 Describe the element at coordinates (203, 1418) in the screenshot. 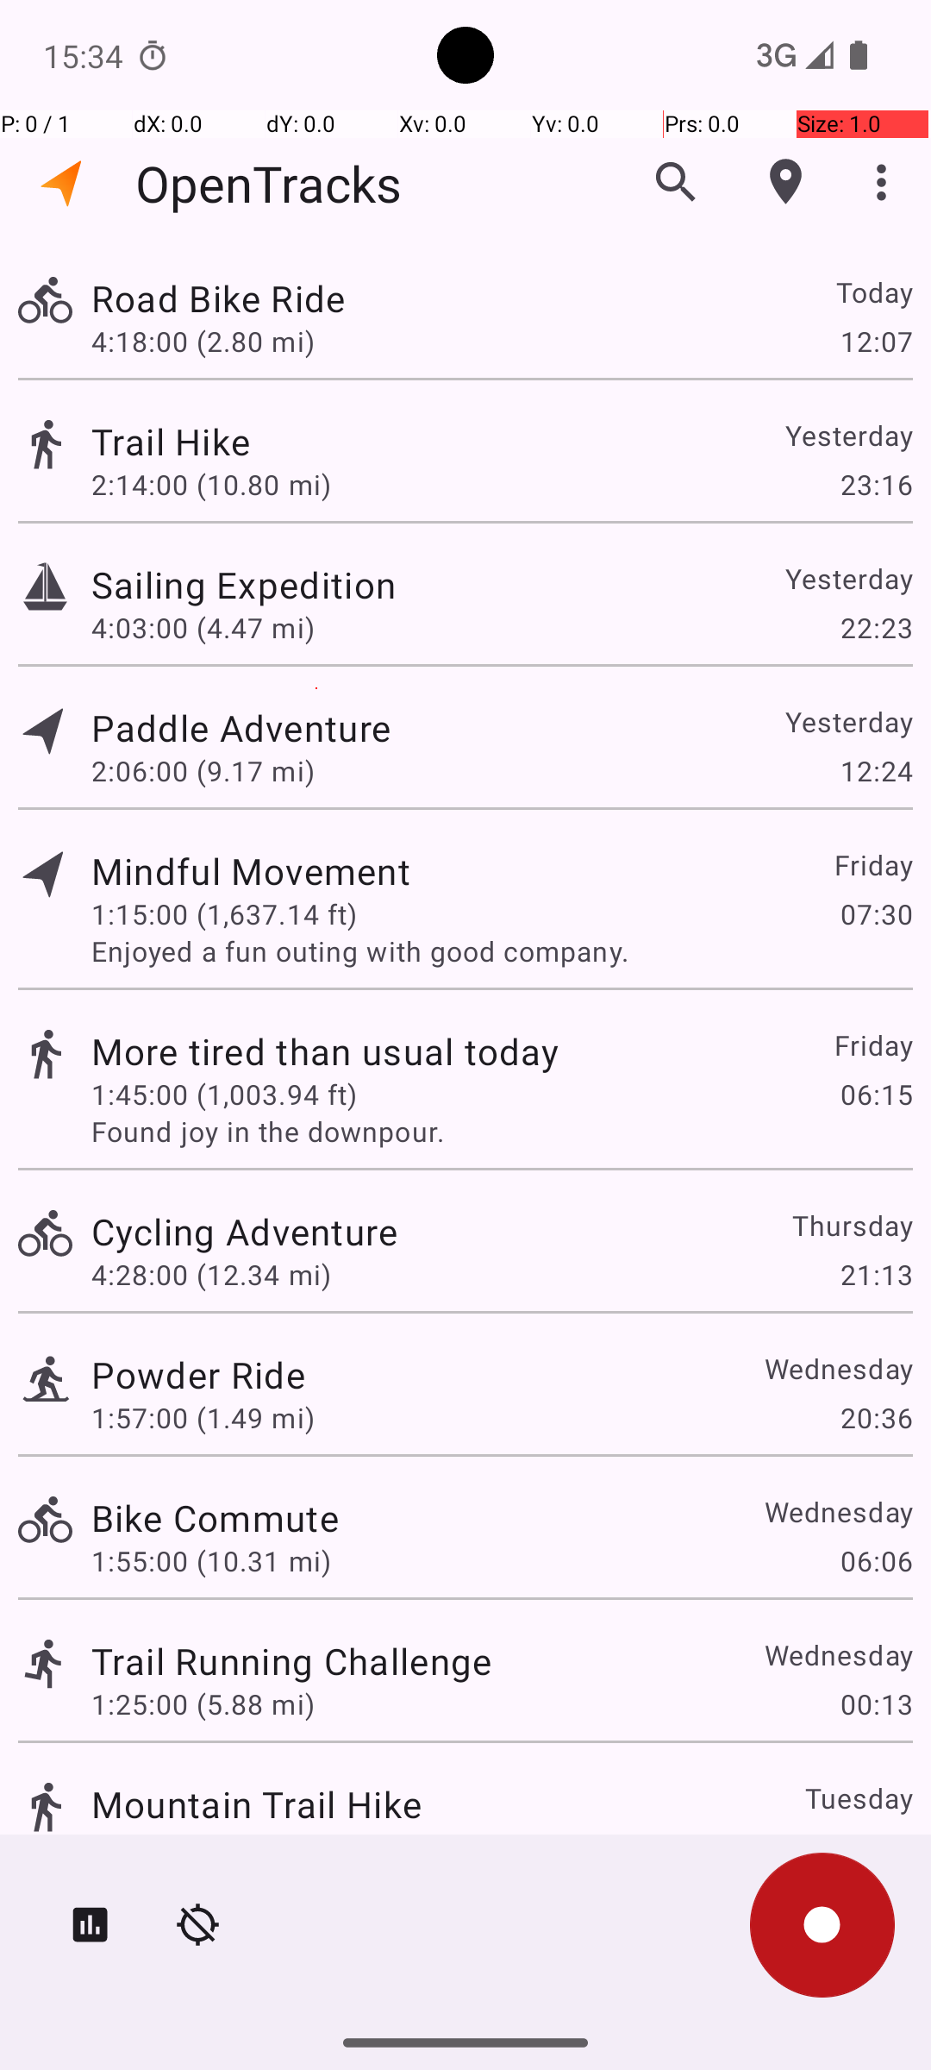

I see `1:57:00 (1.49 mi)` at that location.